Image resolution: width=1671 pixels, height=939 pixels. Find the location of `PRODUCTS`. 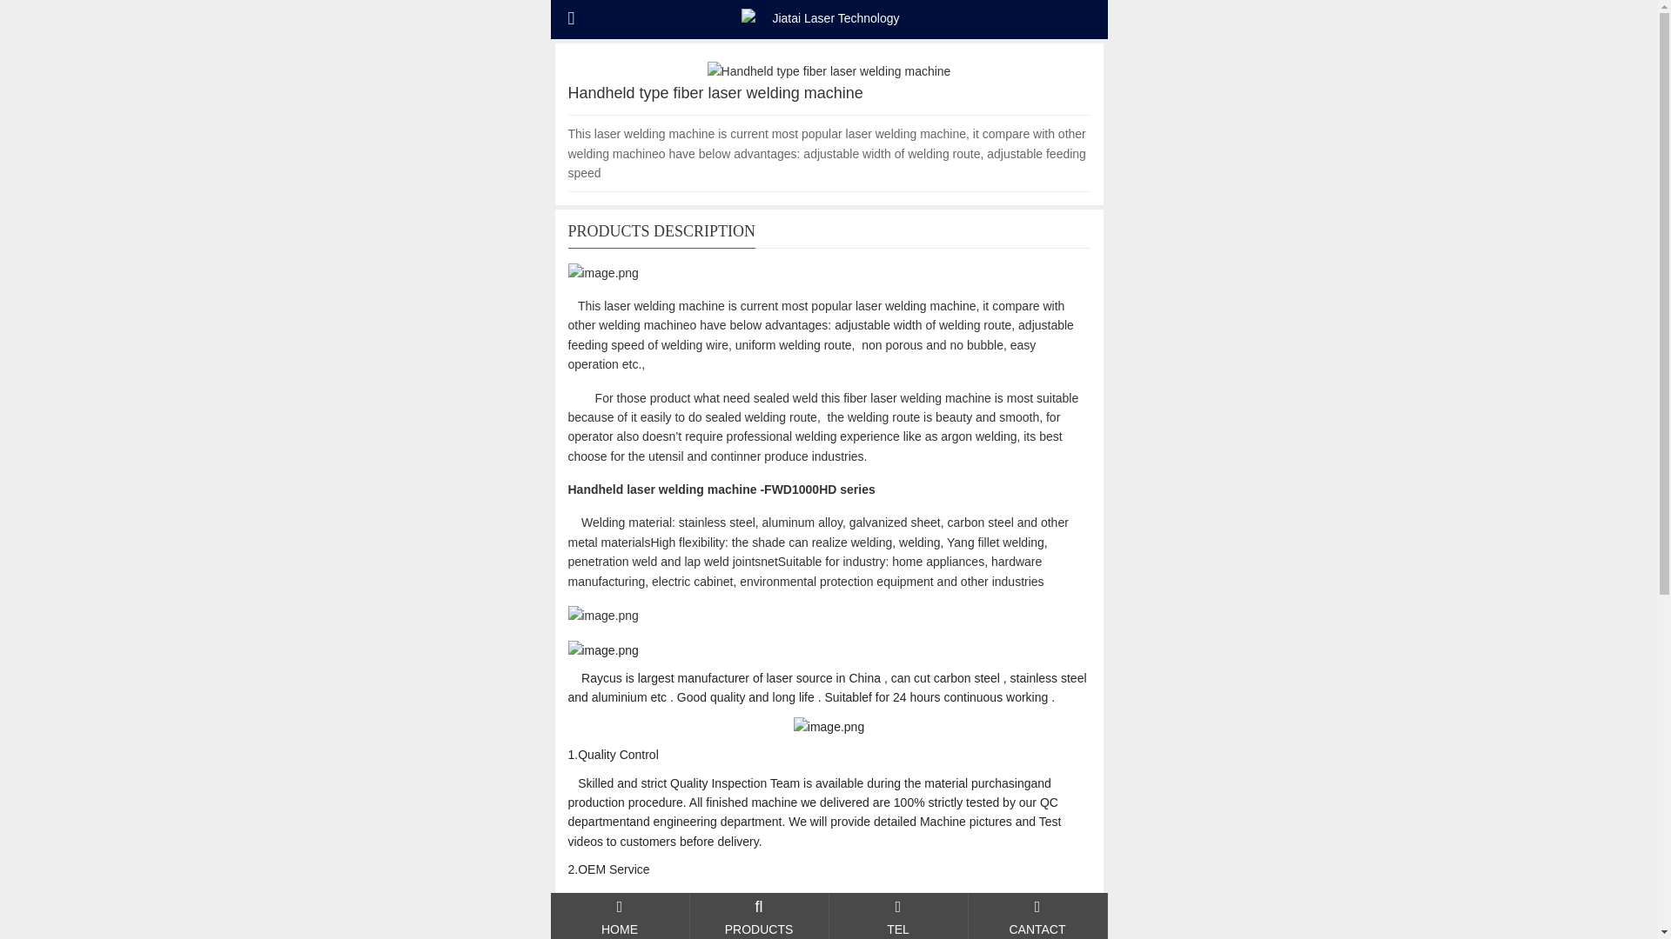

PRODUCTS is located at coordinates (1037, 916).